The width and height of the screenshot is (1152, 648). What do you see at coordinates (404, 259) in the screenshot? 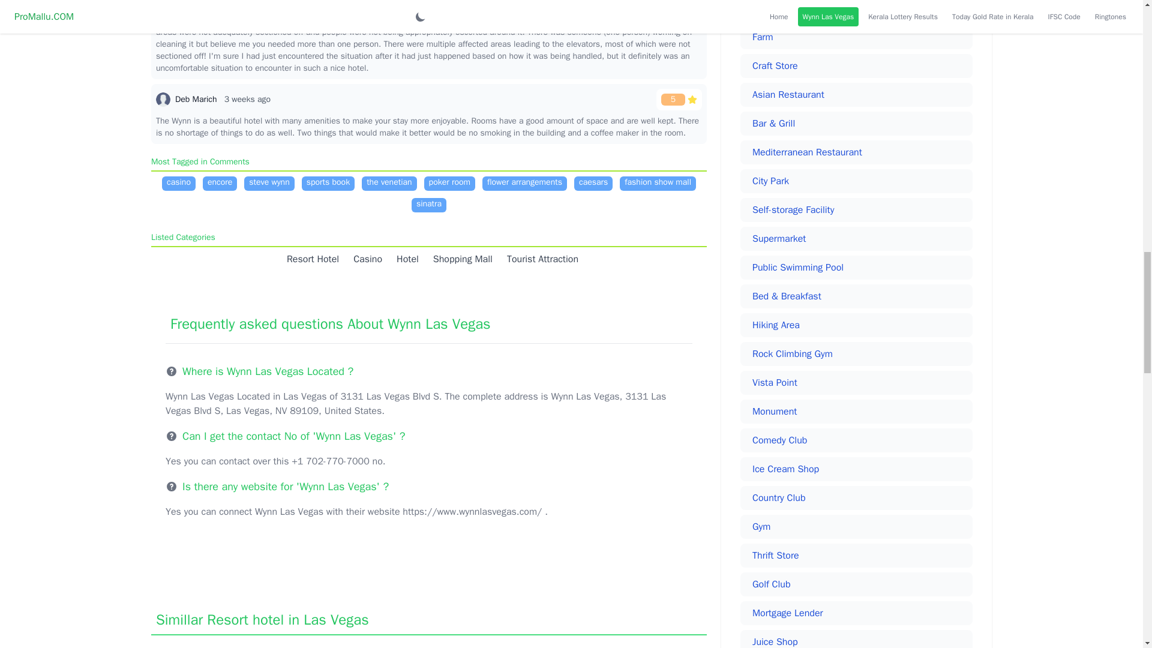
I see `Hotel` at bounding box center [404, 259].